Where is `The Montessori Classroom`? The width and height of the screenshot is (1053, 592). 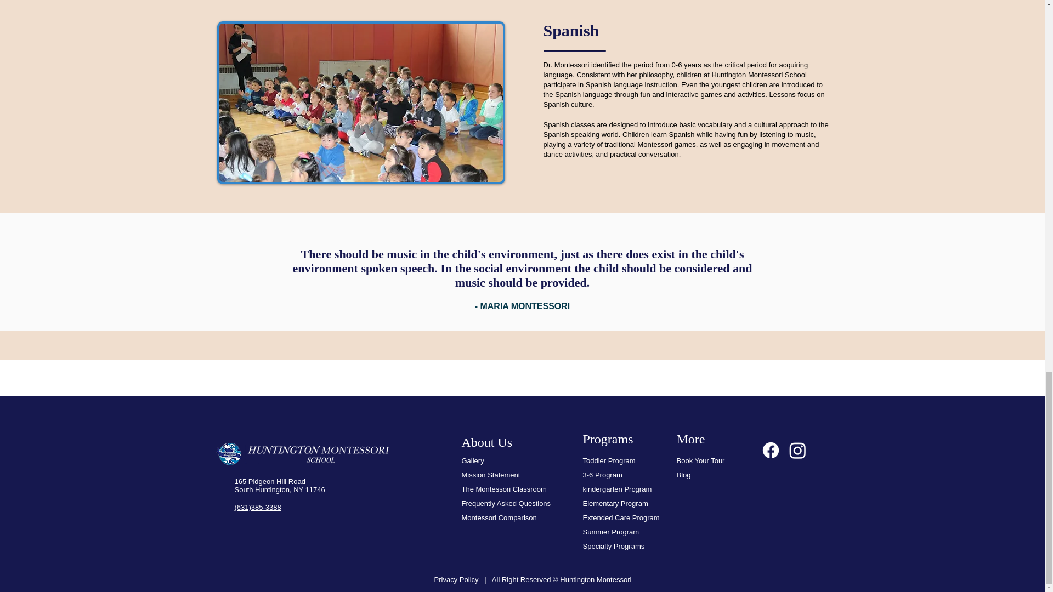
The Montessori Classroom is located at coordinates (504, 489).